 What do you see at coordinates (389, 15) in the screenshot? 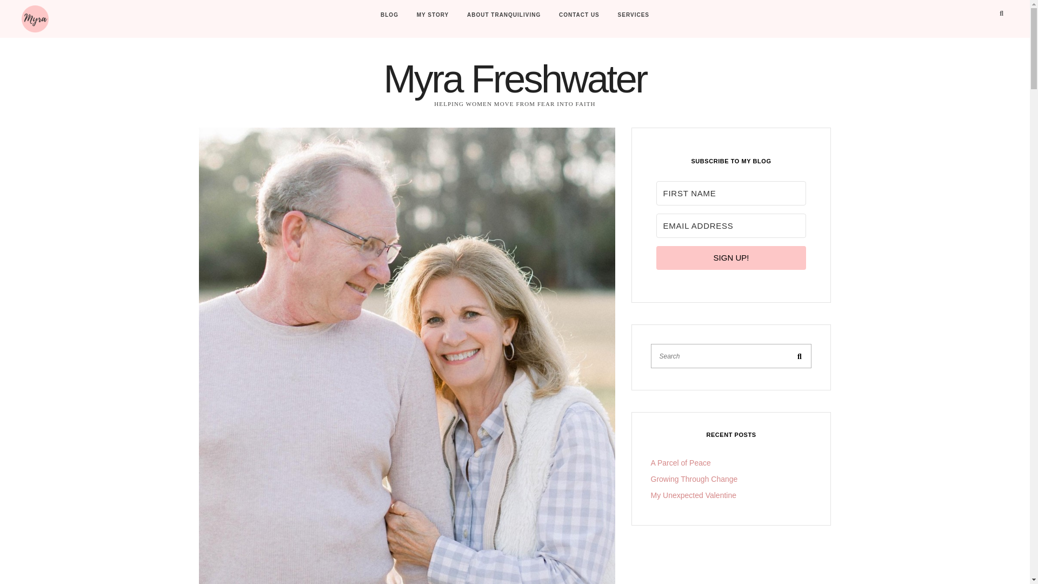
I see `Blog` at bounding box center [389, 15].